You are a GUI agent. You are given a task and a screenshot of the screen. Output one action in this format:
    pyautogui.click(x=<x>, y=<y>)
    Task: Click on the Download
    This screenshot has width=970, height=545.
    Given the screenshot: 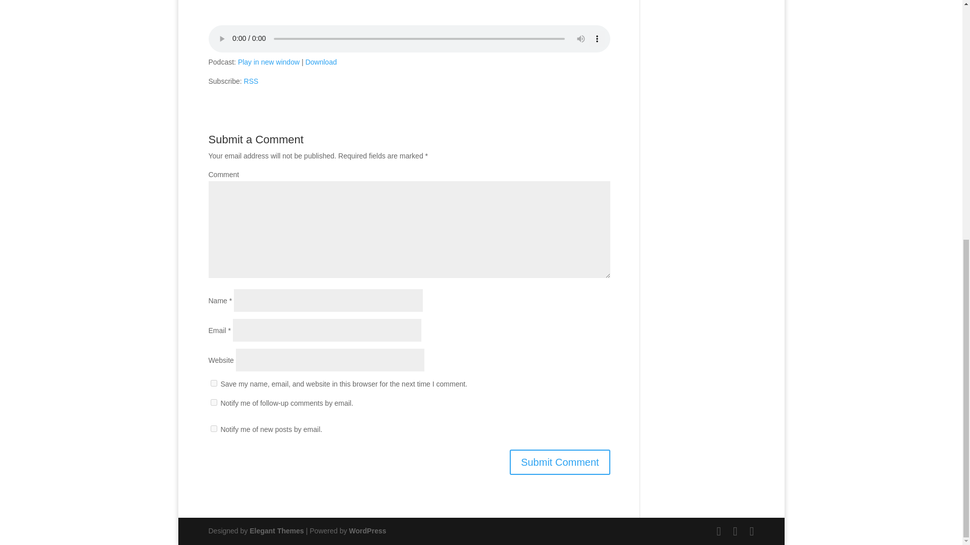 What is the action you would take?
    pyautogui.click(x=321, y=62)
    